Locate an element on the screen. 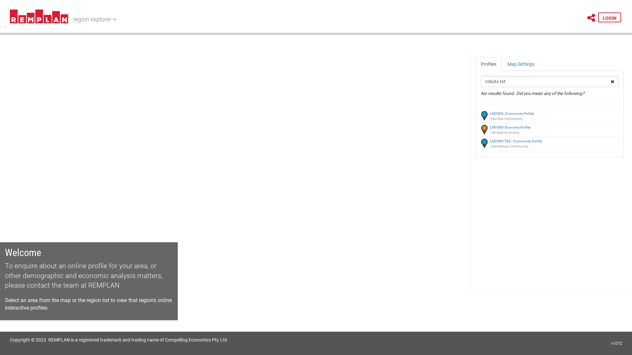 Image resolution: width=632 pixels, height=355 pixels. Share is located at coordinates (591, 18).